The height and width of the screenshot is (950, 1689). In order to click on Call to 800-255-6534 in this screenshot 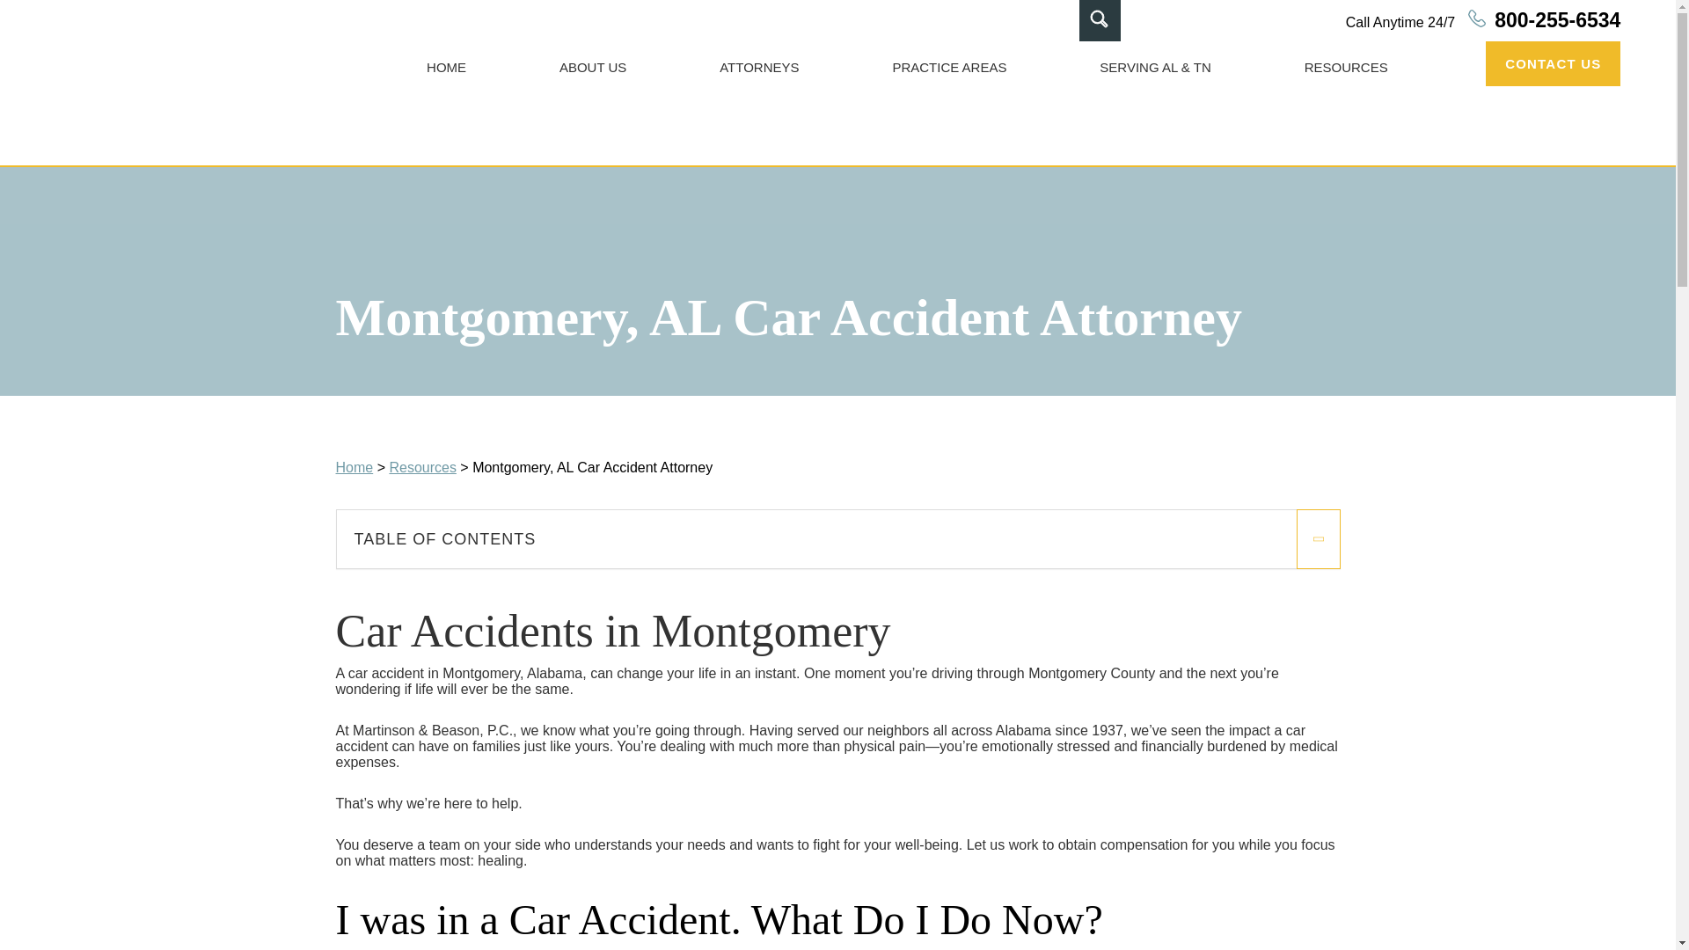, I will do `click(1483, 21)`.